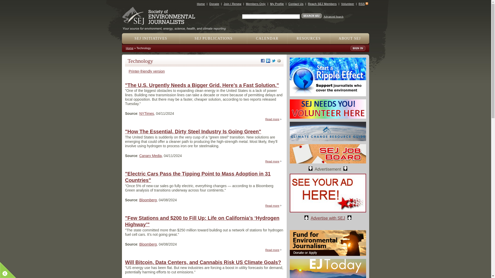 This screenshot has width=495, height=278. What do you see at coordinates (295, 4) in the screenshot?
I see `Contact Us` at bounding box center [295, 4].